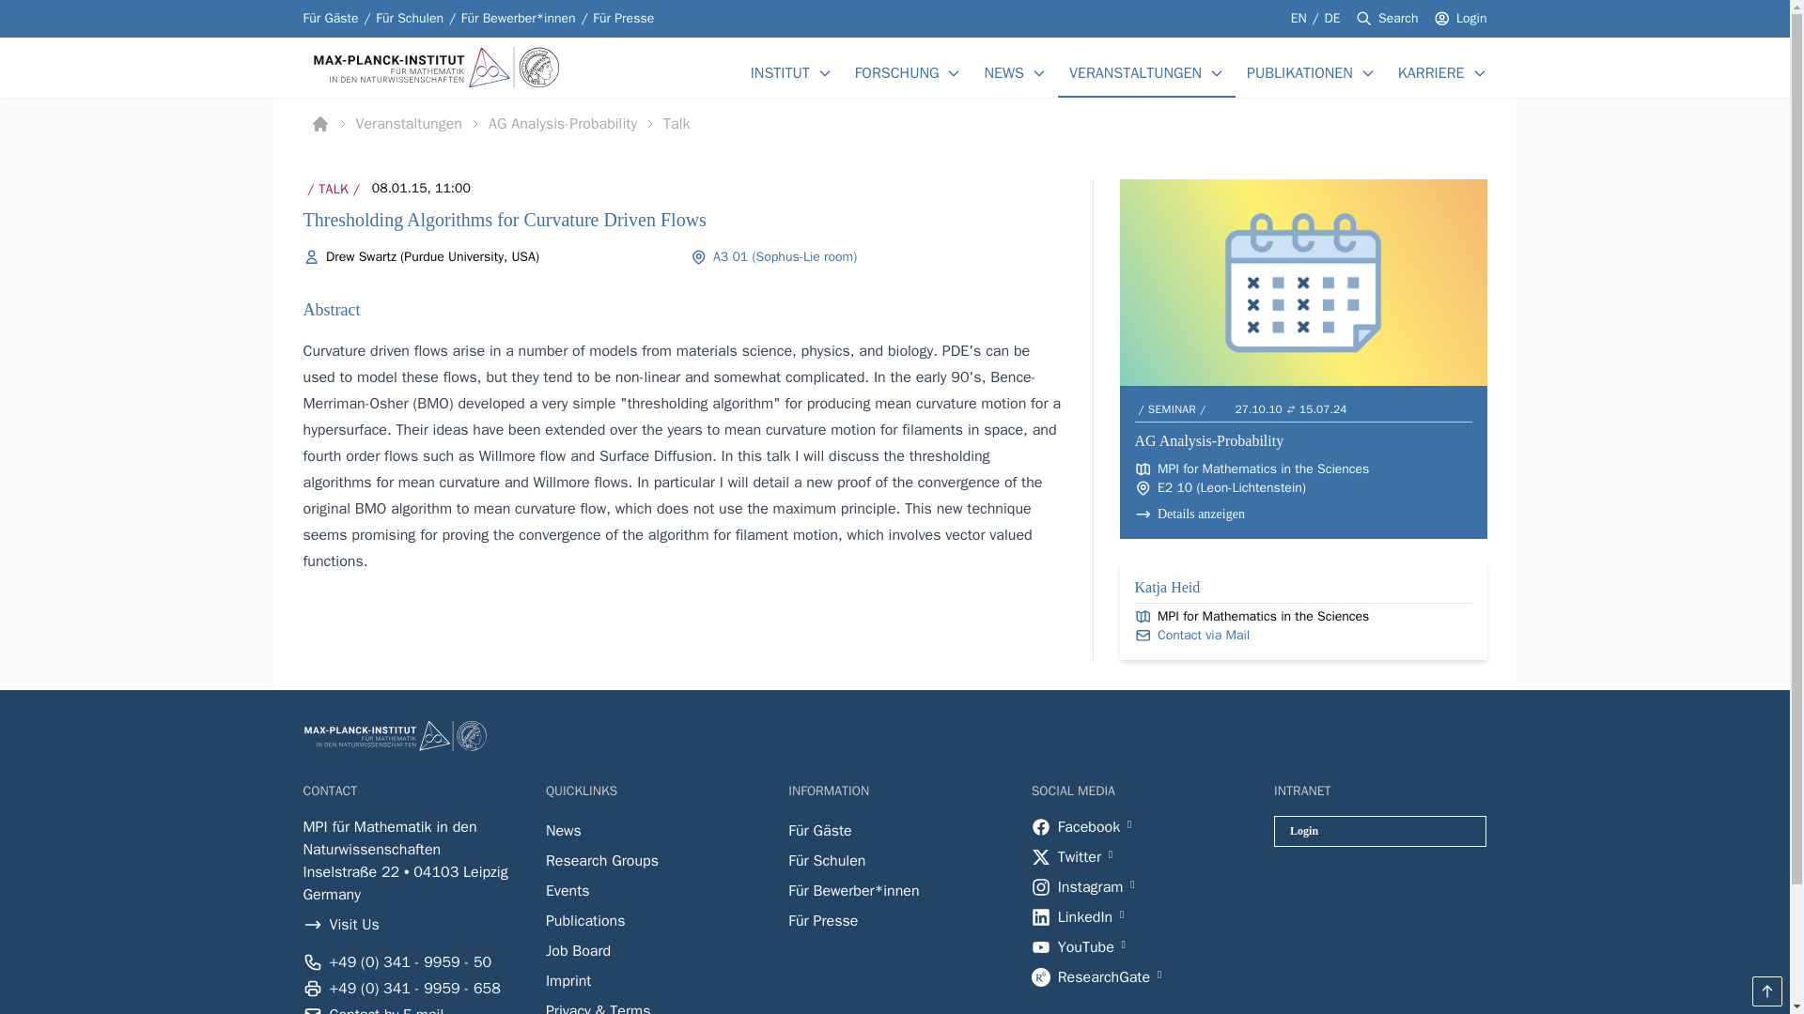 The height and width of the screenshot is (1014, 1804). I want to click on Login, so click(1332, 18).